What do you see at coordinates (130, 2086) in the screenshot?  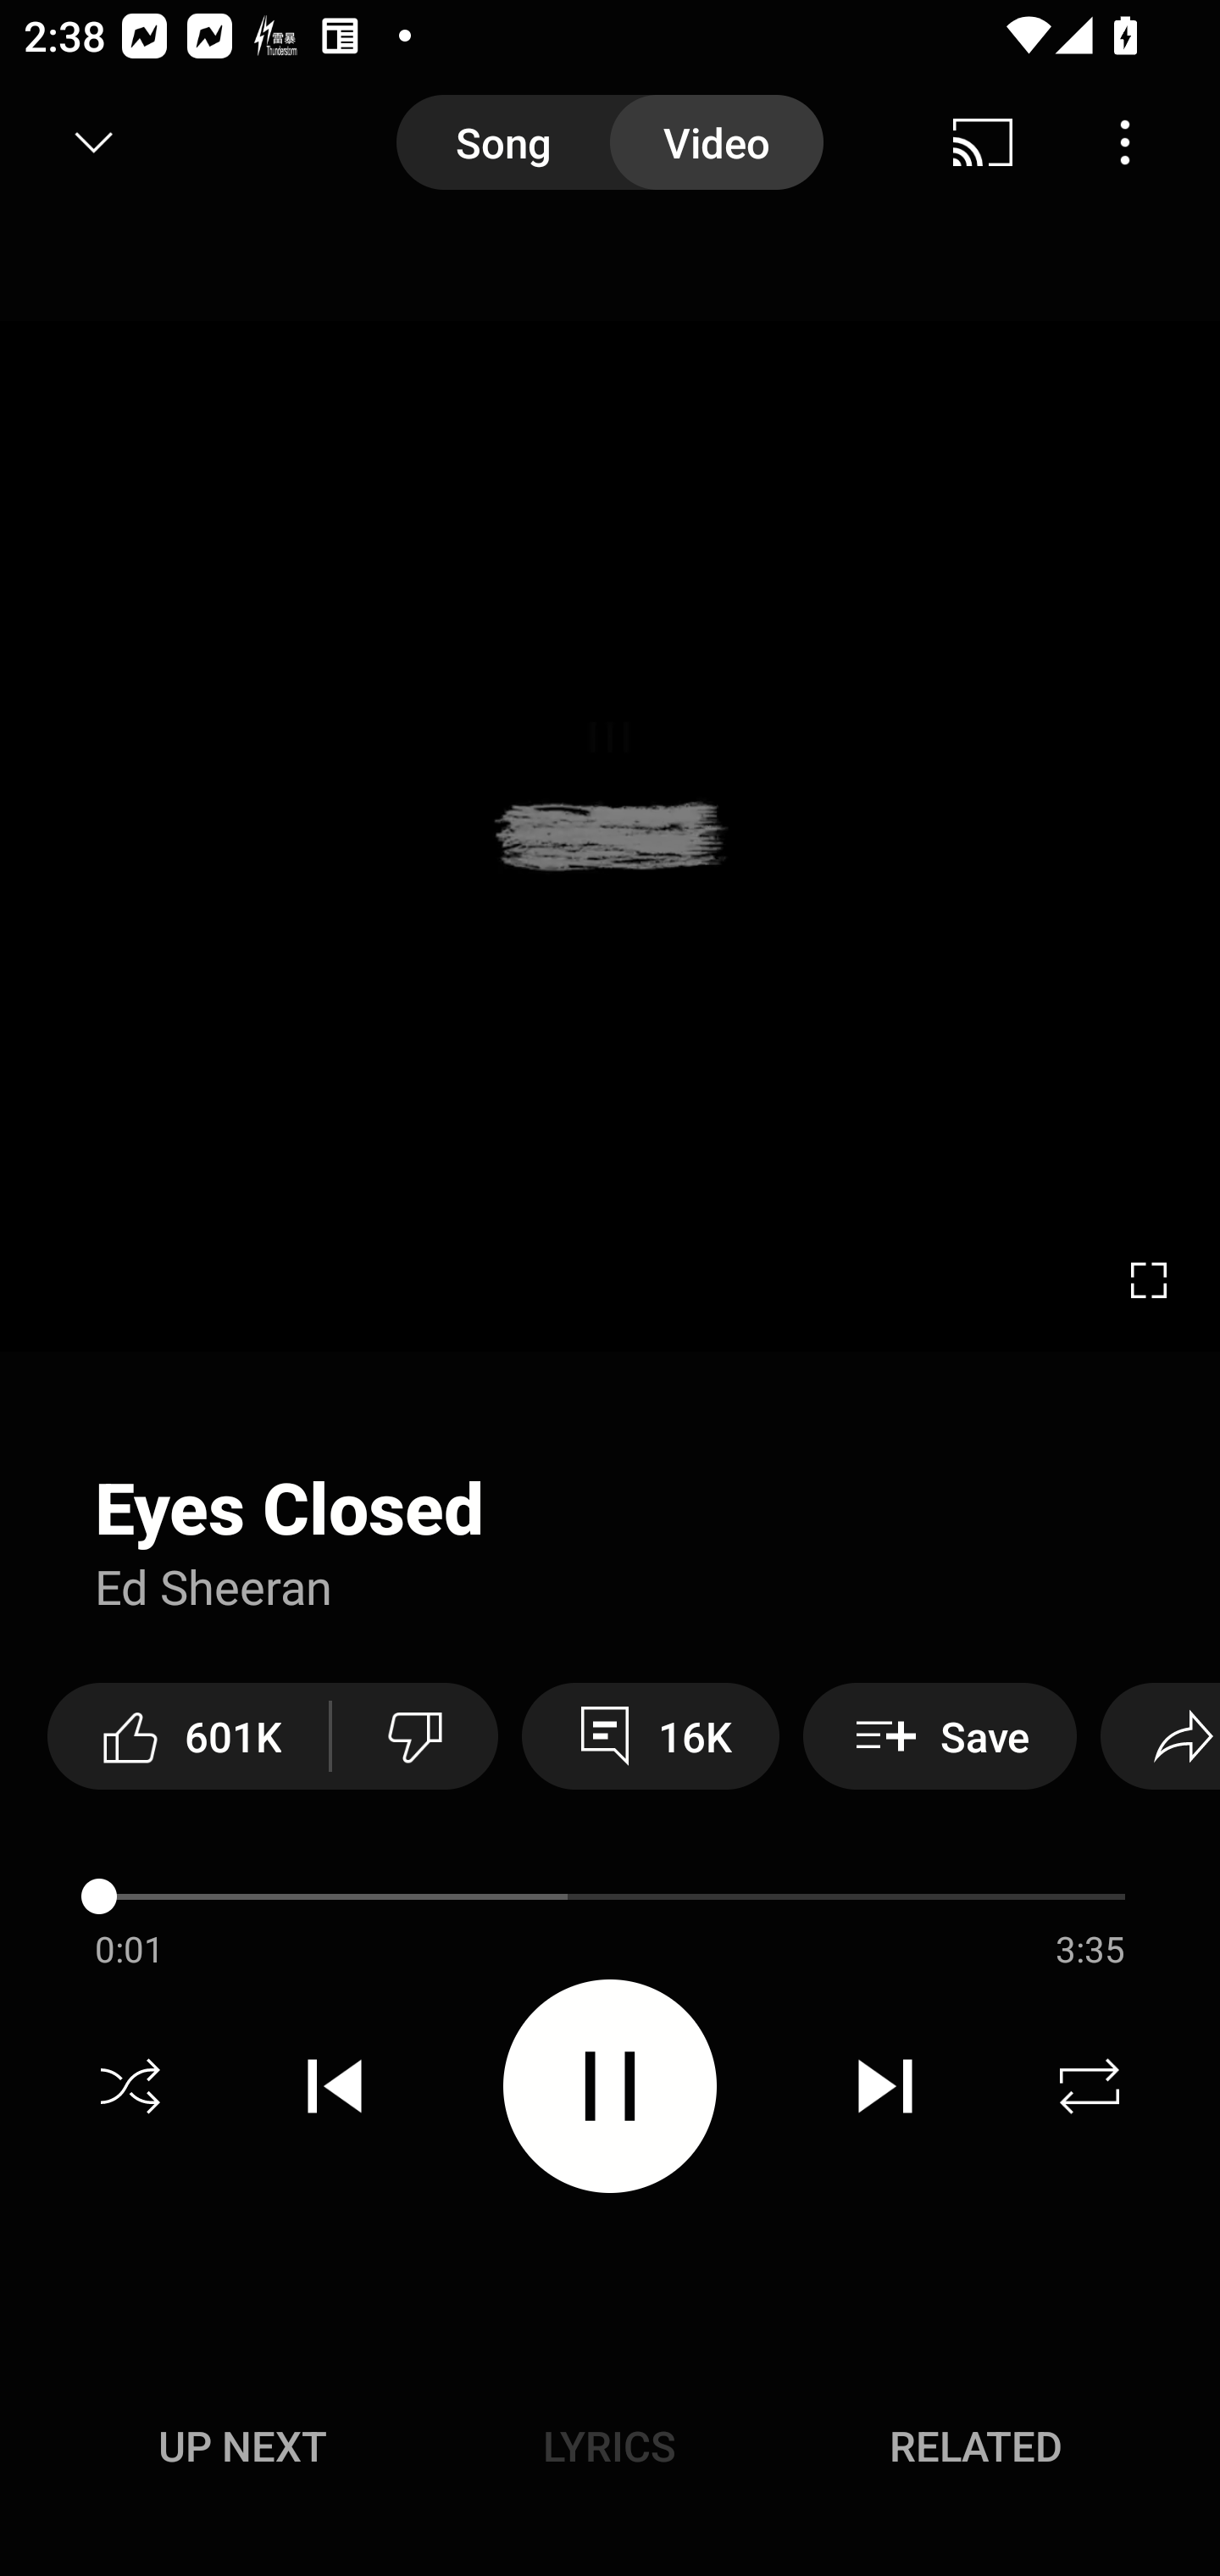 I see `Shuffle off` at bounding box center [130, 2086].